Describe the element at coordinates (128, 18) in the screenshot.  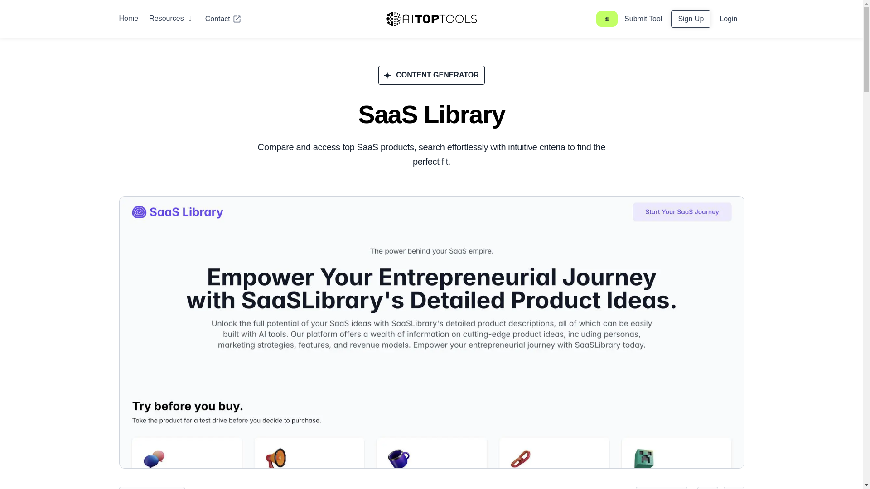
I see `Home` at that location.